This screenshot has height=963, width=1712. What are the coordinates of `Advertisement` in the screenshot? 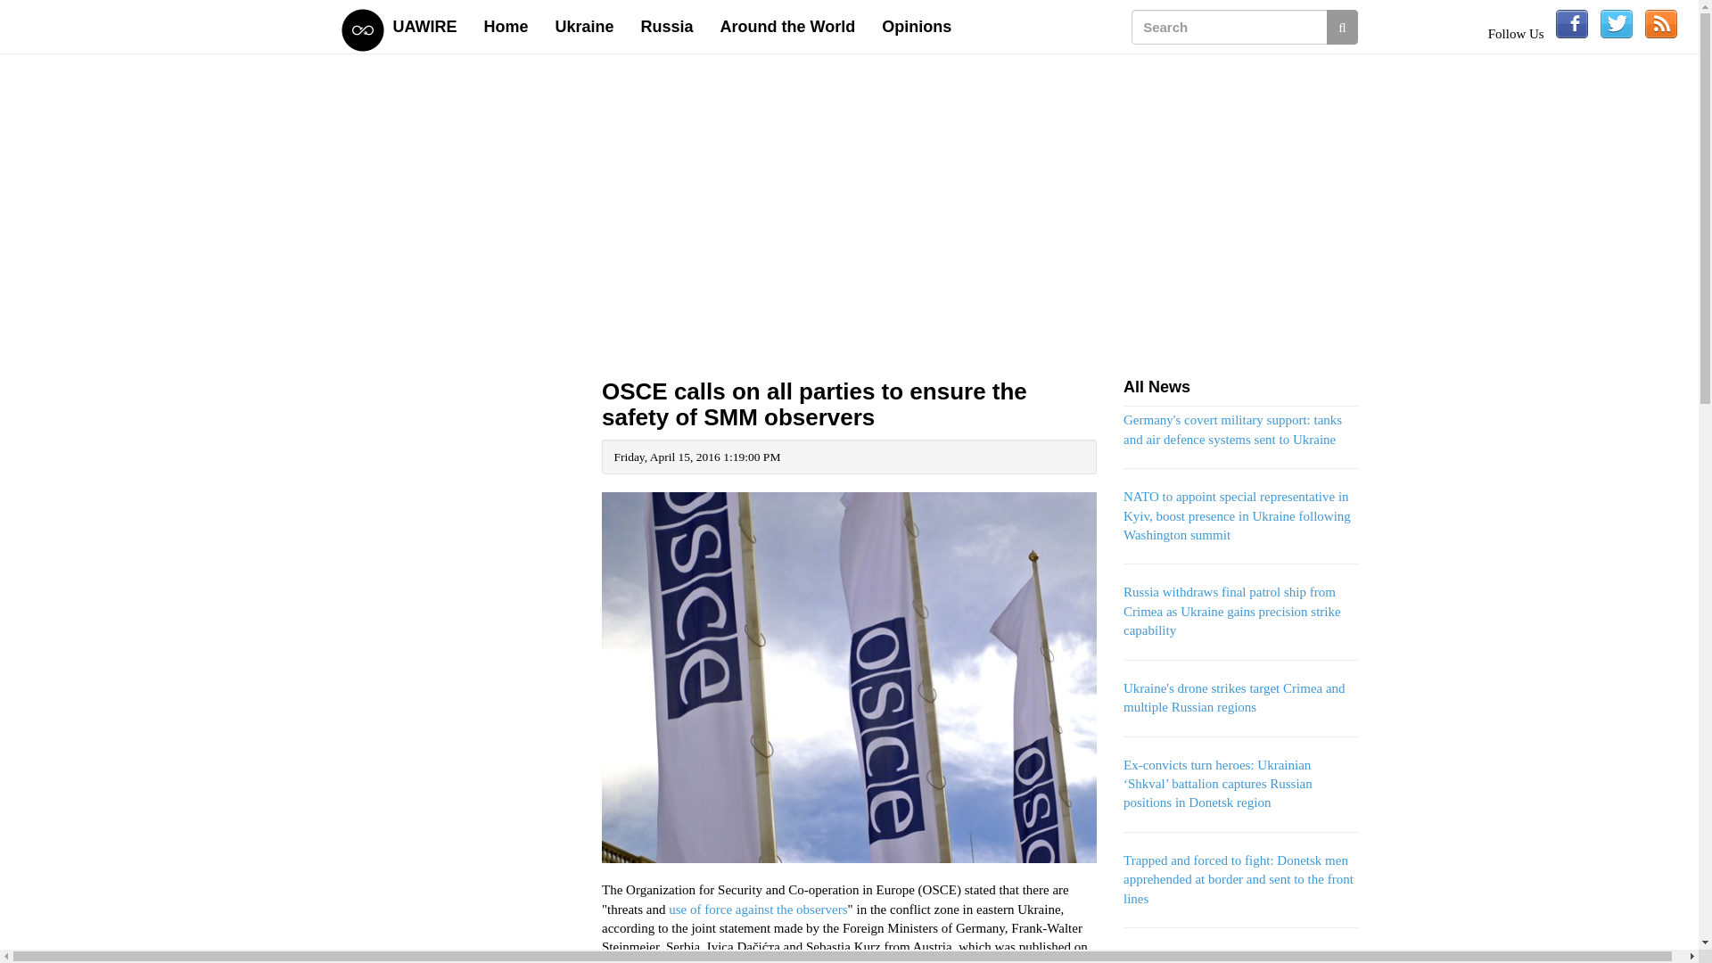 It's located at (458, 628).